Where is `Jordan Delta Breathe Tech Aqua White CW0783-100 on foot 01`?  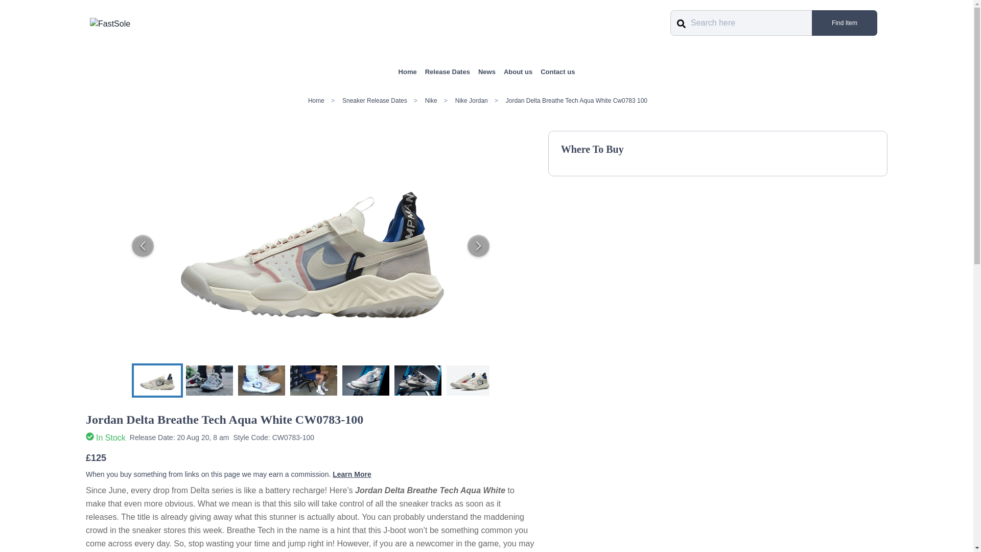 Jordan Delta Breathe Tech Aqua White CW0783-100 on foot 01 is located at coordinates (209, 380).